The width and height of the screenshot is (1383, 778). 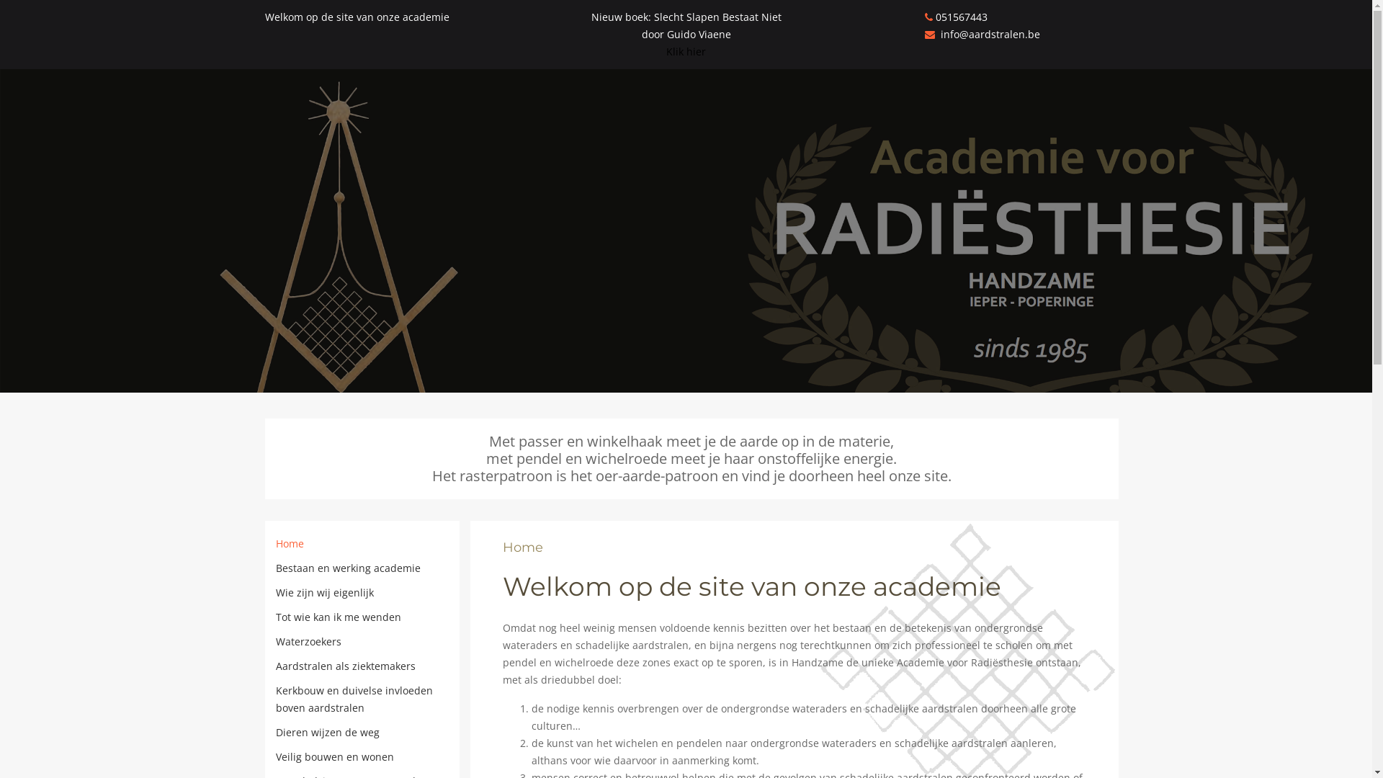 What do you see at coordinates (345, 666) in the screenshot?
I see `Aardstralen als ziektemakers` at bounding box center [345, 666].